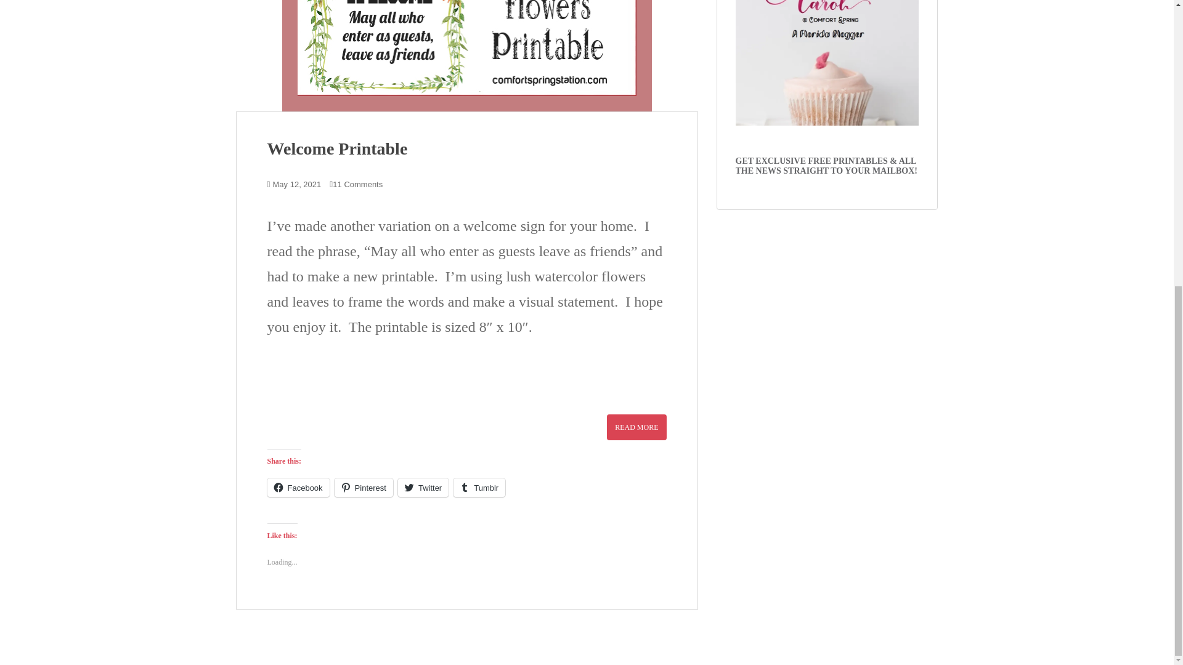 The height and width of the screenshot is (665, 1183). What do you see at coordinates (364, 487) in the screenshot?
I see `Click to share on Pinterest` at bounding box center [364, 487].